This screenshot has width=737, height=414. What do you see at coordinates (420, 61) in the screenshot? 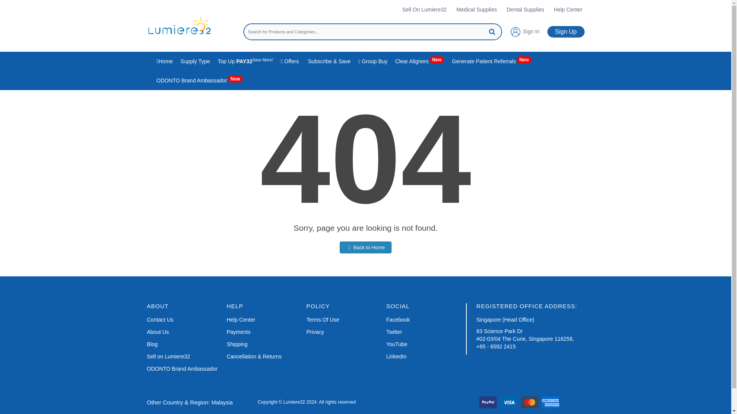
I see `Clear AlignersNew` at bounding box center [420, 61].